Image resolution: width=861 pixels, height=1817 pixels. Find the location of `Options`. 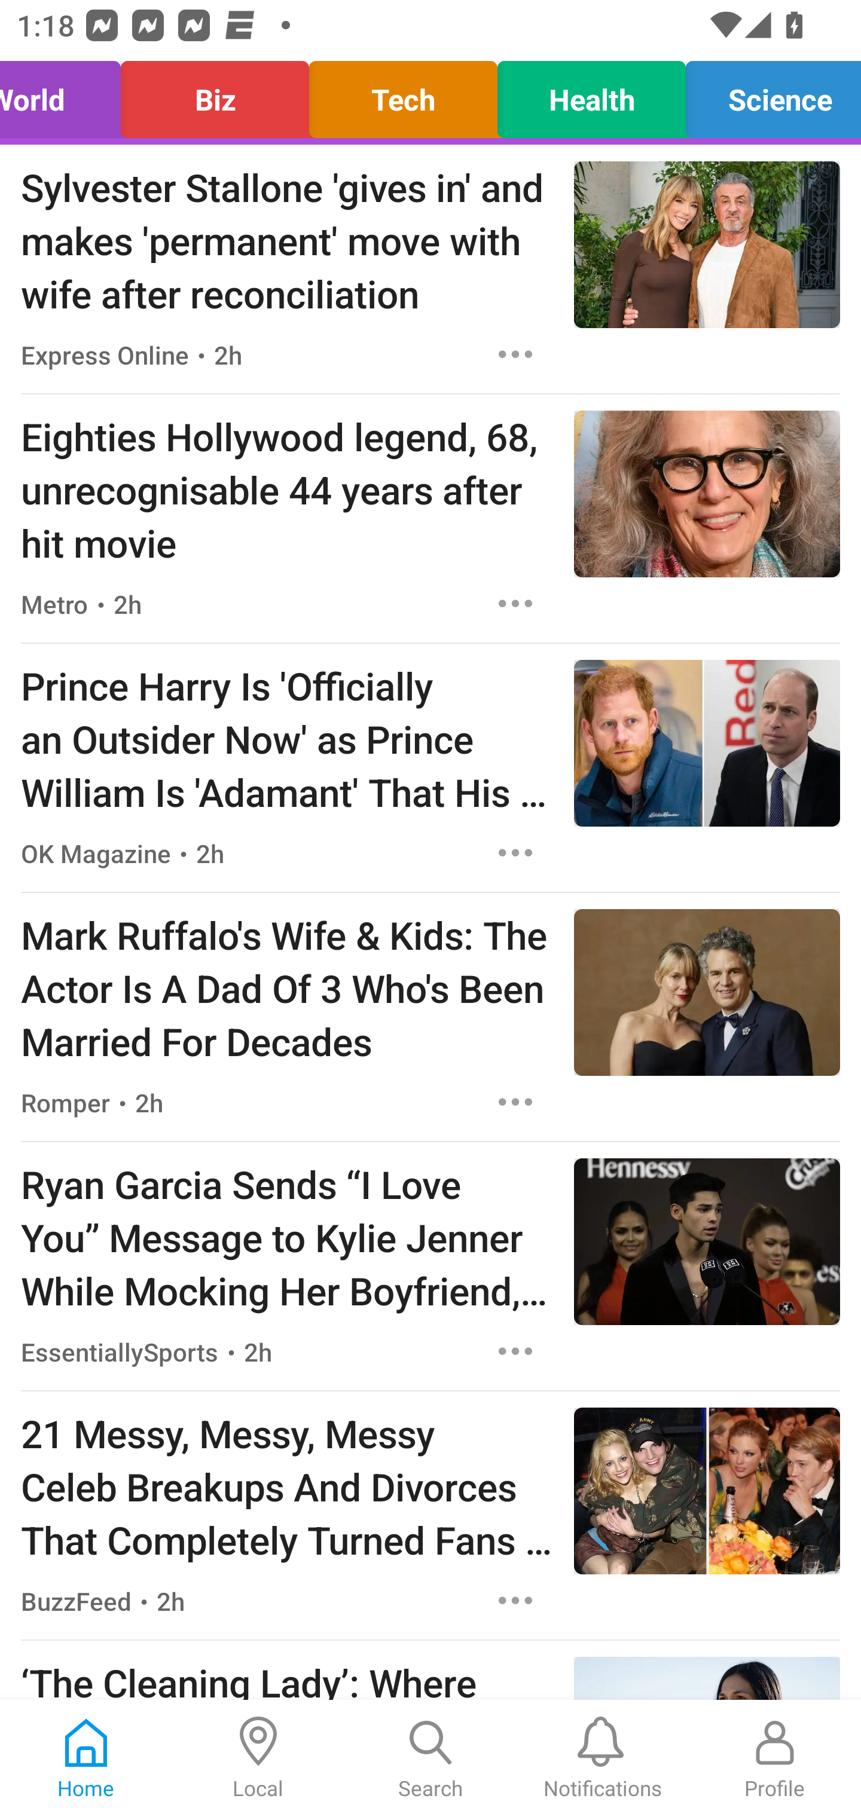

Options is located at coordinates (515, 1352).